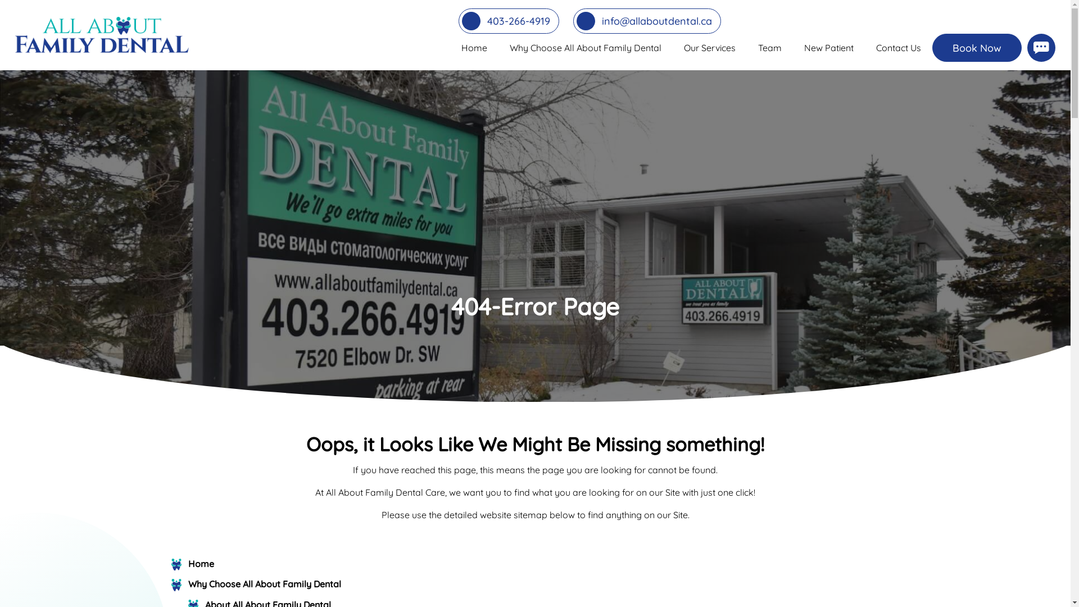  What do you see at coordinates (977, 48) in the screenshot?
I see `Book Now` at bounding box center [977, 48].